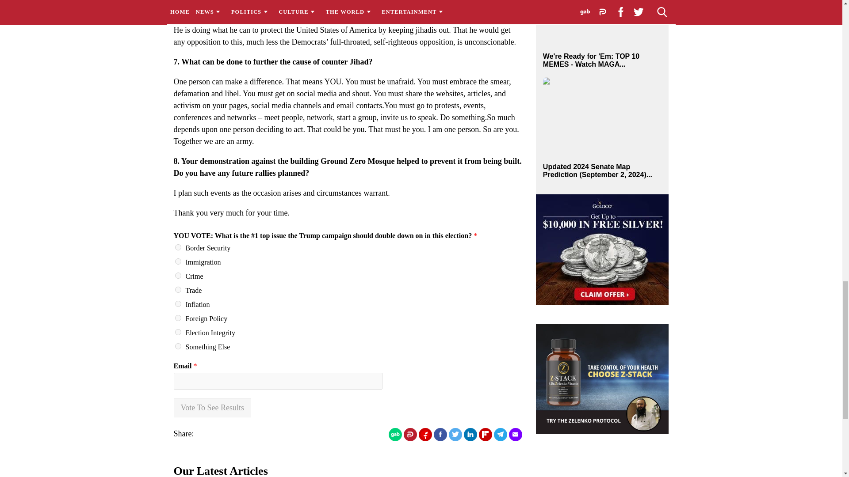  What do you see at coordinates (178, 247) in the screenshot?
I see `Border Security ` at bounding box center [178, 247].